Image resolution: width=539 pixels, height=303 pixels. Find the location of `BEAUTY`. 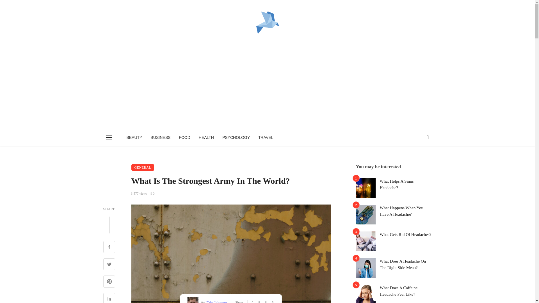

BEAUTY is located at coordinates (134, 137).